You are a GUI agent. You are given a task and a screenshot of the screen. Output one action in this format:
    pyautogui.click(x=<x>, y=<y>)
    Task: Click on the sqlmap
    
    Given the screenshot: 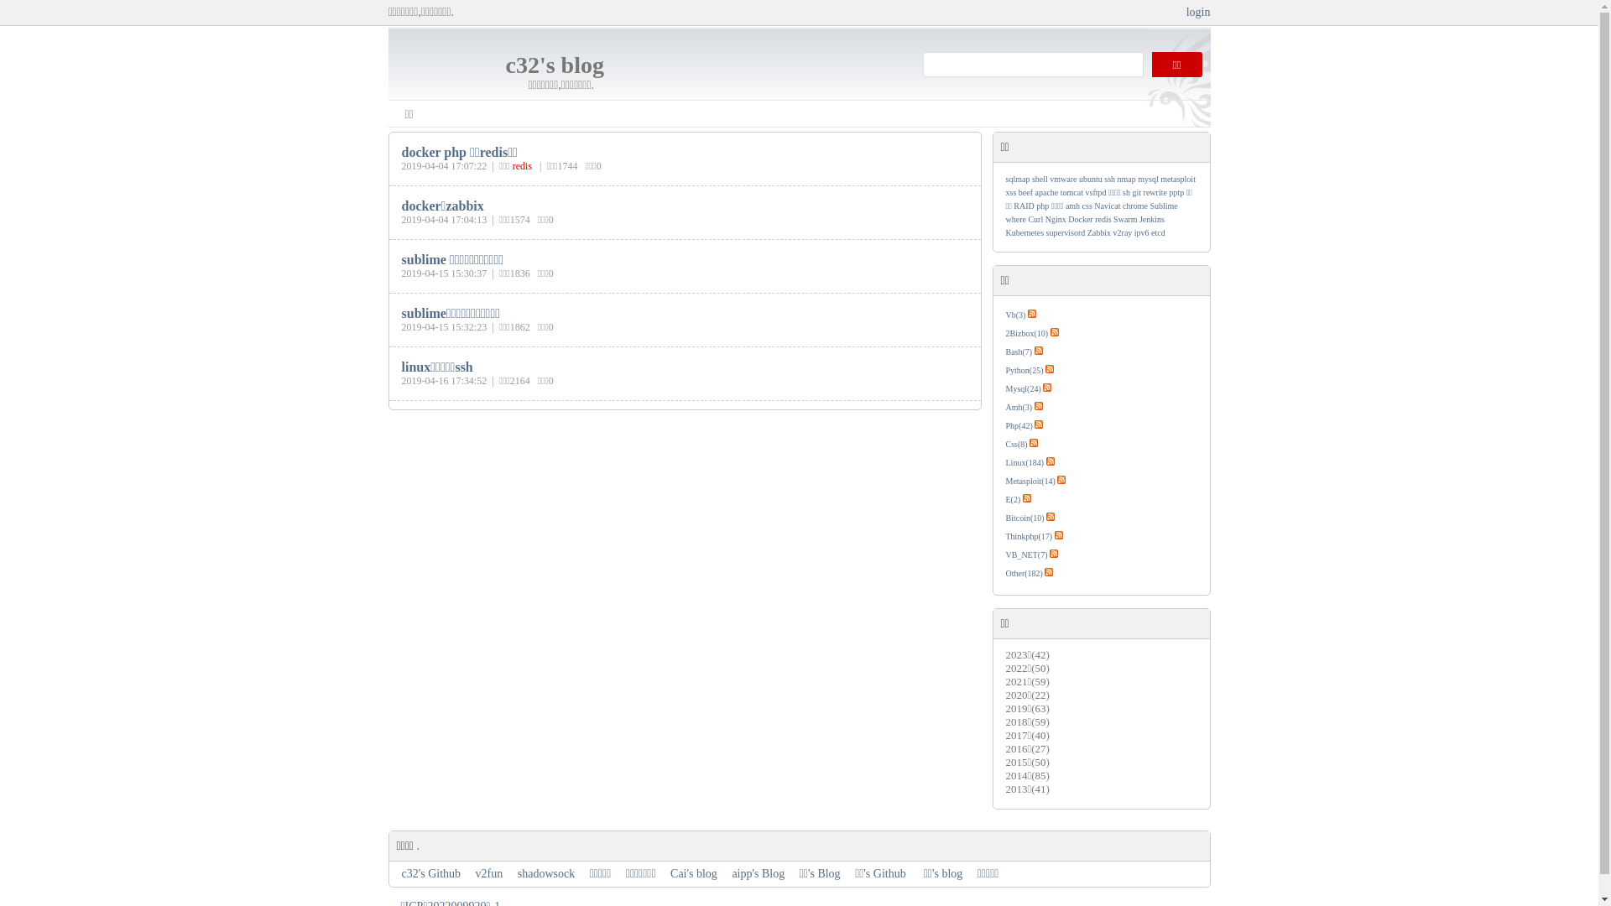 What is the action you would take?
    pyautogui.click(x=1017, y=180)
    